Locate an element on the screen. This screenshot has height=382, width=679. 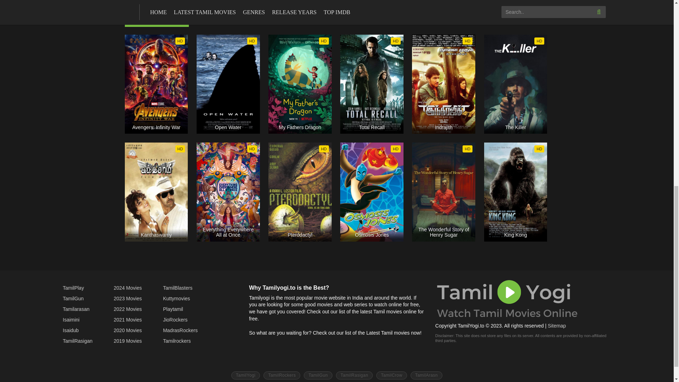
TamilRockers is located at coordinates (282, 375).